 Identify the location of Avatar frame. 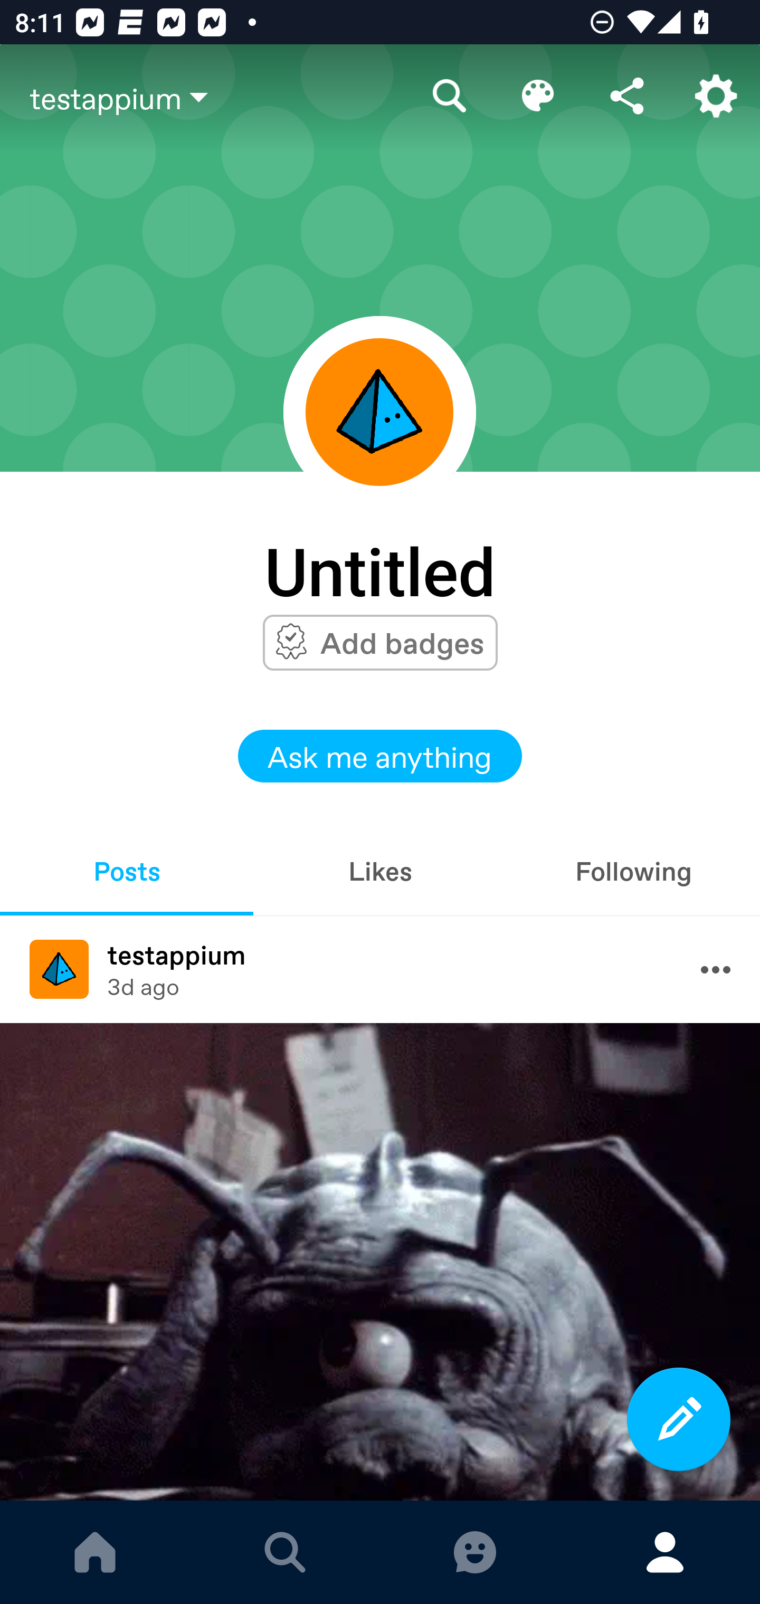
(379, 412).